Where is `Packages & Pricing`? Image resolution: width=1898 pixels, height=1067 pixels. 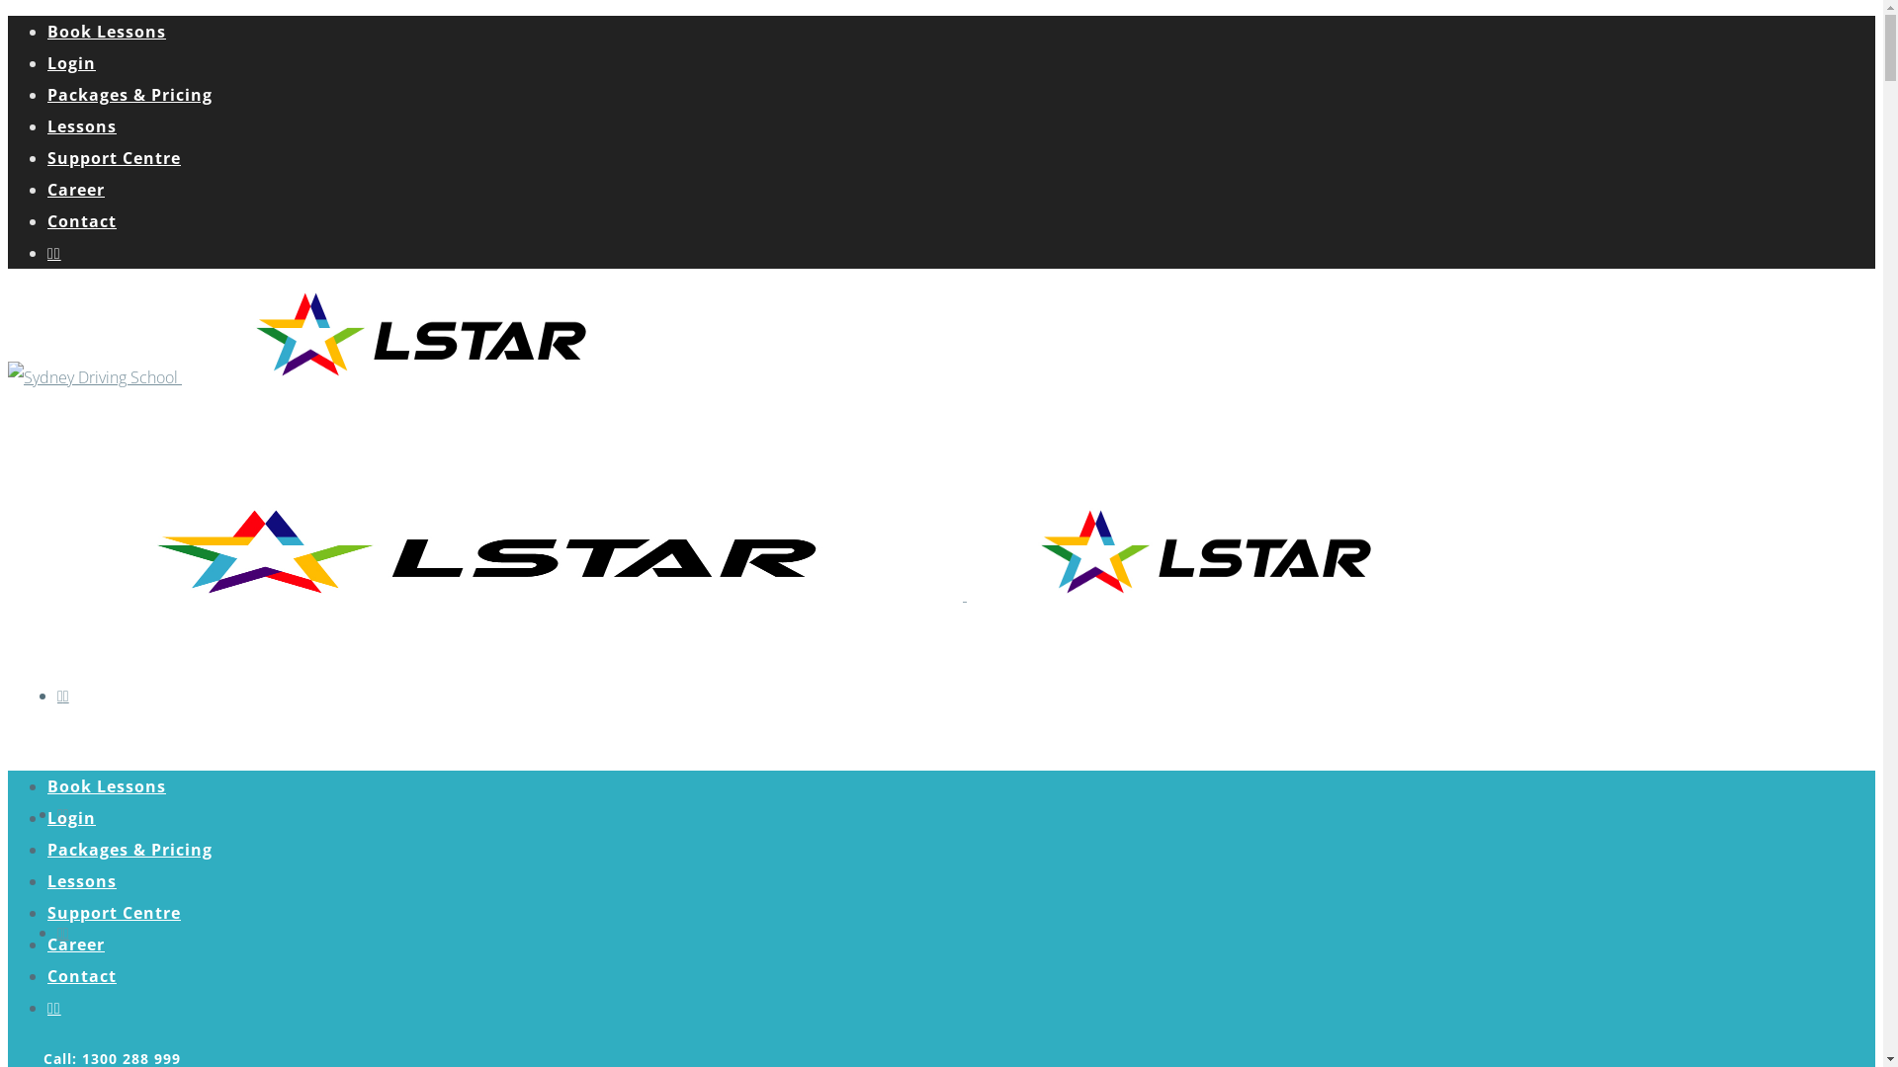 Packages & Pricing is located at coordinates (130, 850).